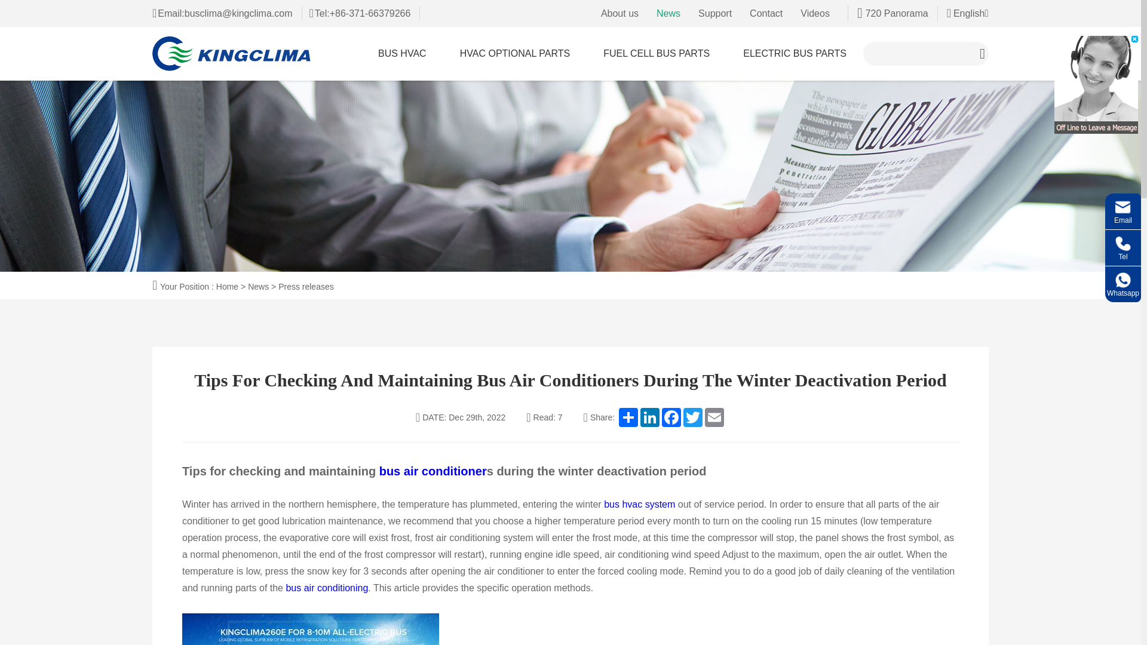  Describe the element at coordinates (515, 54) in the screenshot. I see `HVAC OPTIONAL PARTS` at that location.